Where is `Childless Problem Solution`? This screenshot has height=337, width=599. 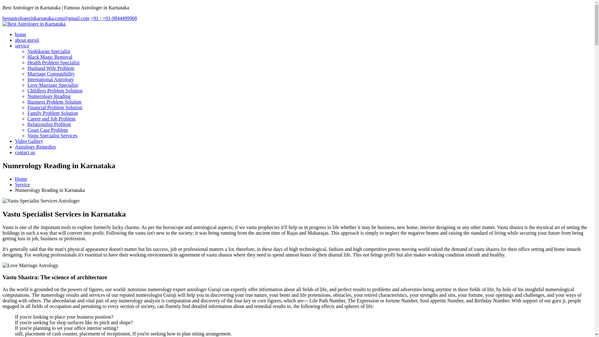 Childless Problem Solution is located at coordinates (55, 90).